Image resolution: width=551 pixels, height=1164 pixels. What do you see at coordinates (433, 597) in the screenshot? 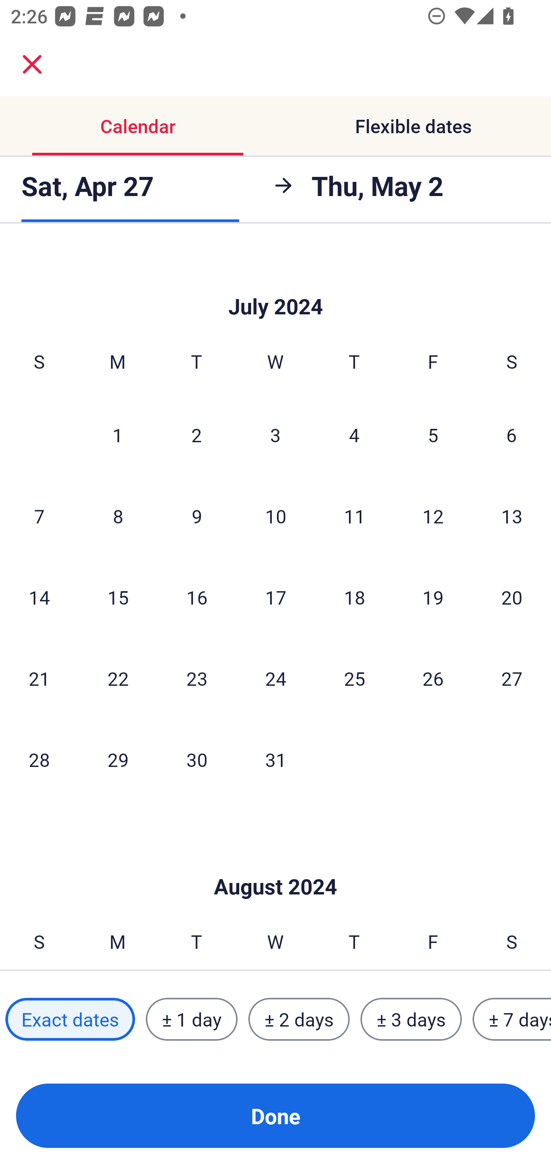
I see `19 Friday, July 19, 2024` at bounding box center [433, 597].